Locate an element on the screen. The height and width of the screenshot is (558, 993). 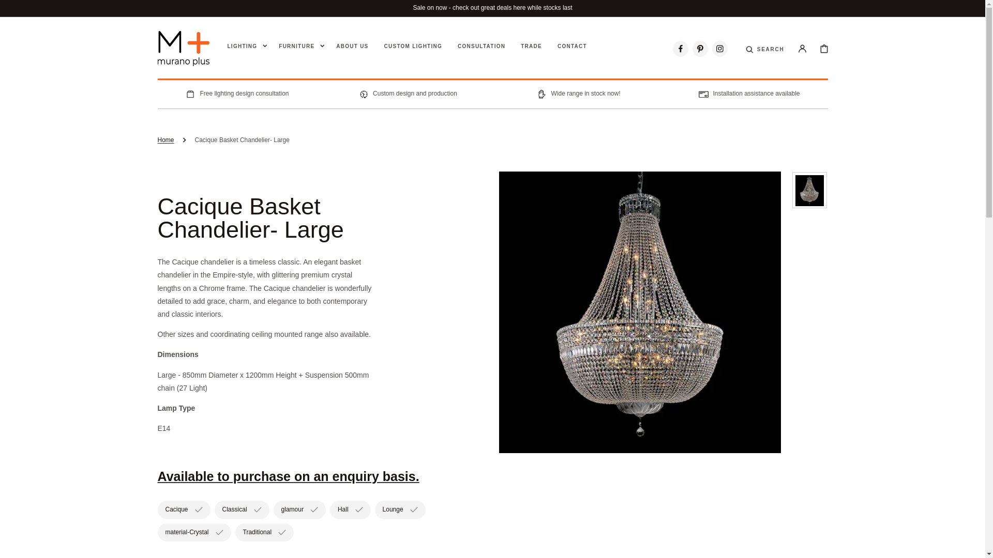
Furniture is located at coordinates (297, 47).